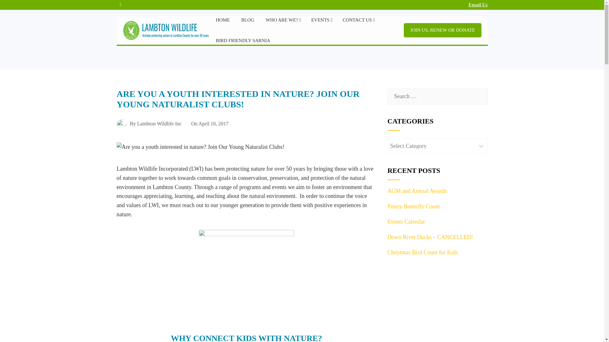 This screenshot has height=342, width=609. Describe the element at coordinates (478, 4) in the screenshot. I see `Email Us` at that location.